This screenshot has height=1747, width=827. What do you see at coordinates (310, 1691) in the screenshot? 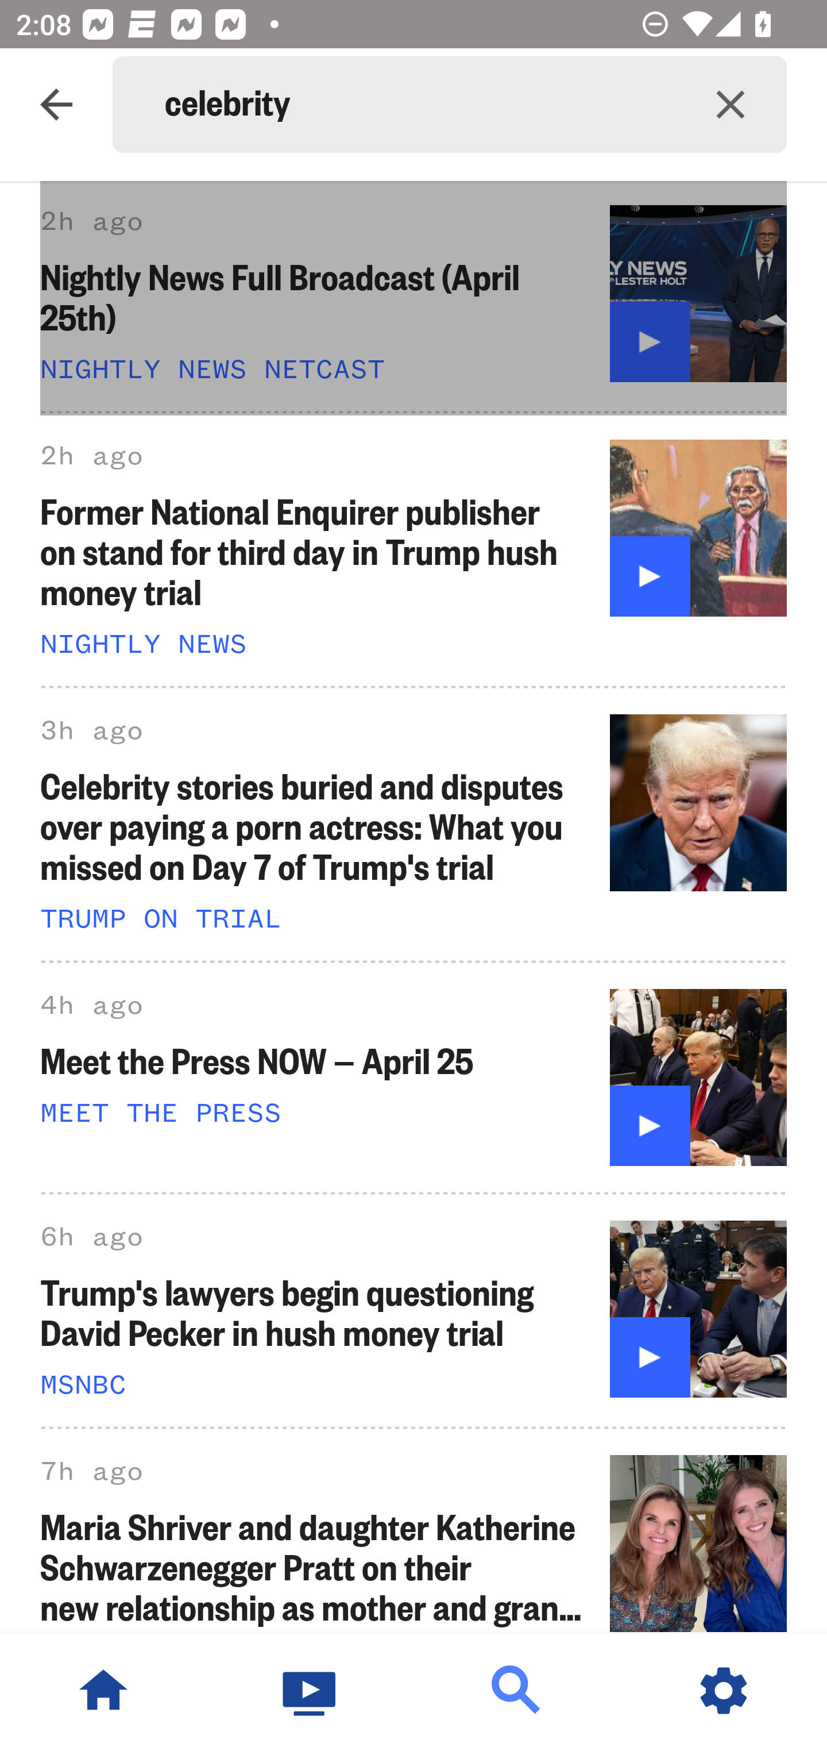
I see `Watch` at bounding box center [310, 1691].